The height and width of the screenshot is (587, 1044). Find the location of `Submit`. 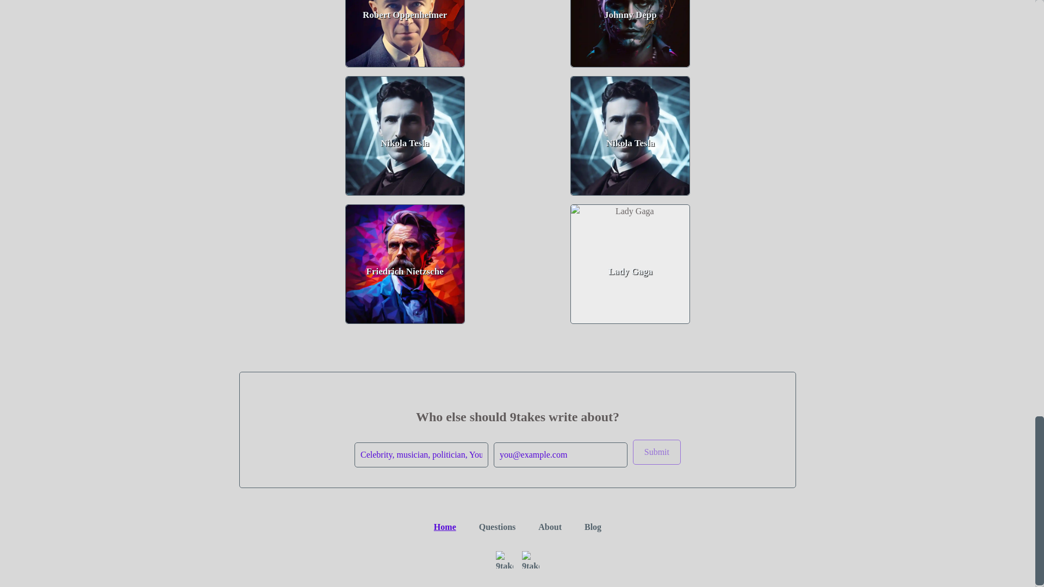

Submit is located at coordinates (656, 452).